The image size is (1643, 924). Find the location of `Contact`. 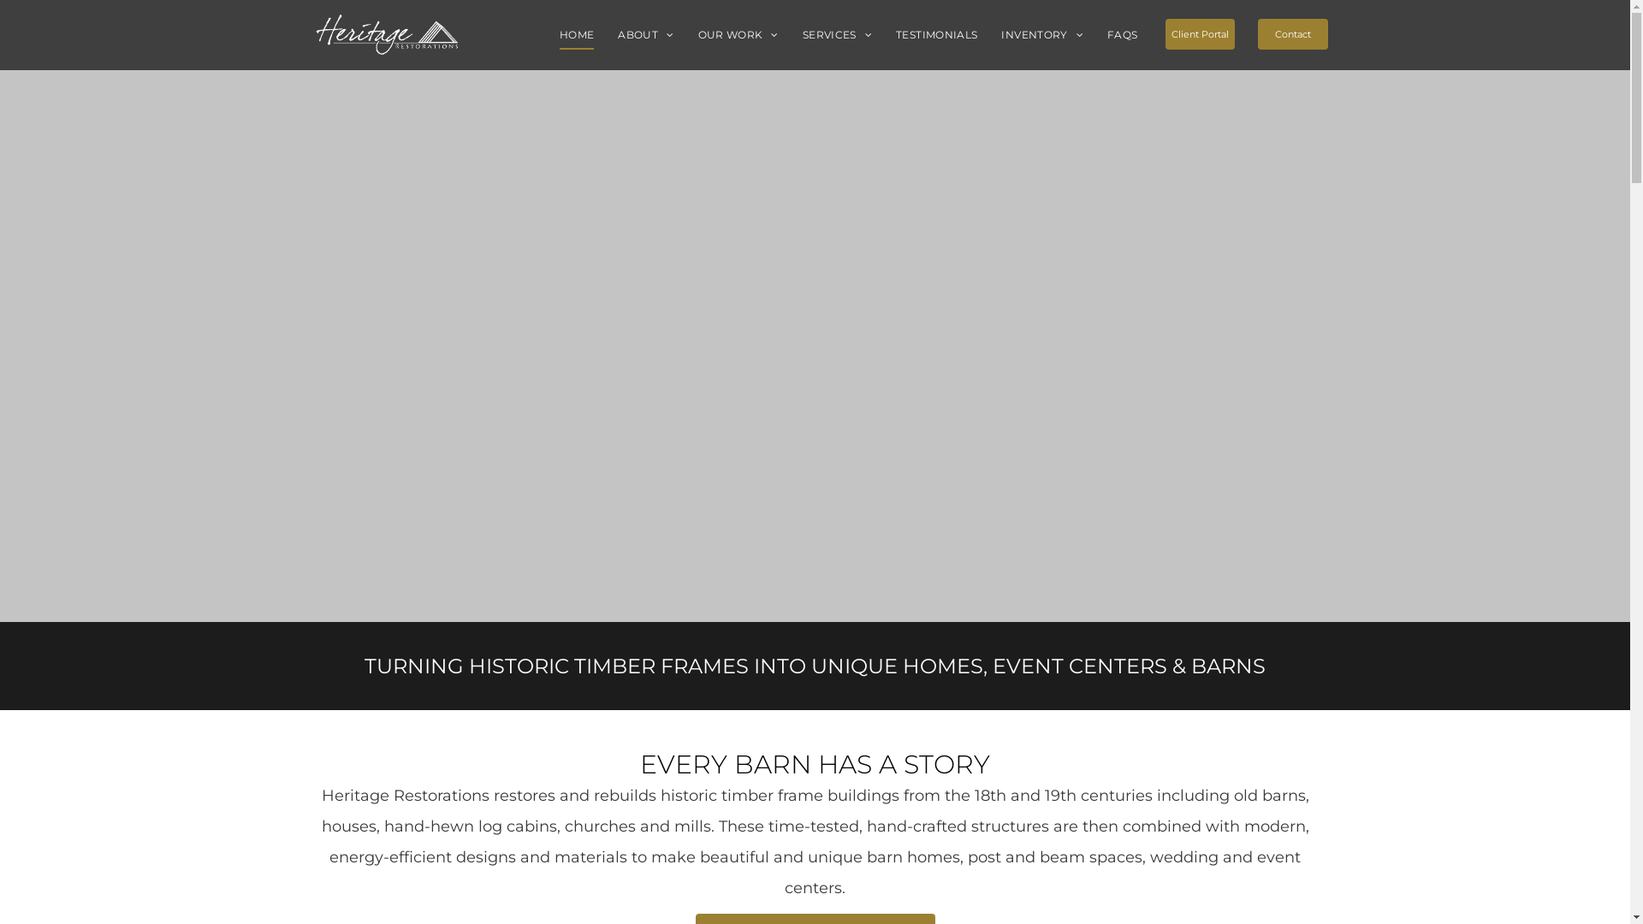

Contact is located at coordinates (1293, 34).